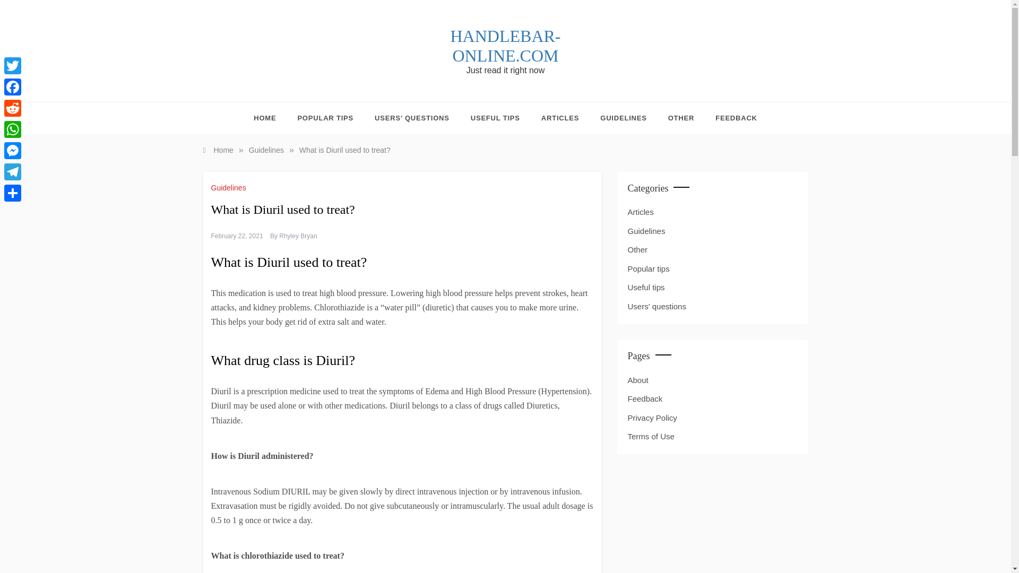 The width and height of the screenshot is (1019, 573). What do you see at coordinates (496, 118) in the screenshot?
I see `USEFUL TIPS` at bounding box center [496, 118].